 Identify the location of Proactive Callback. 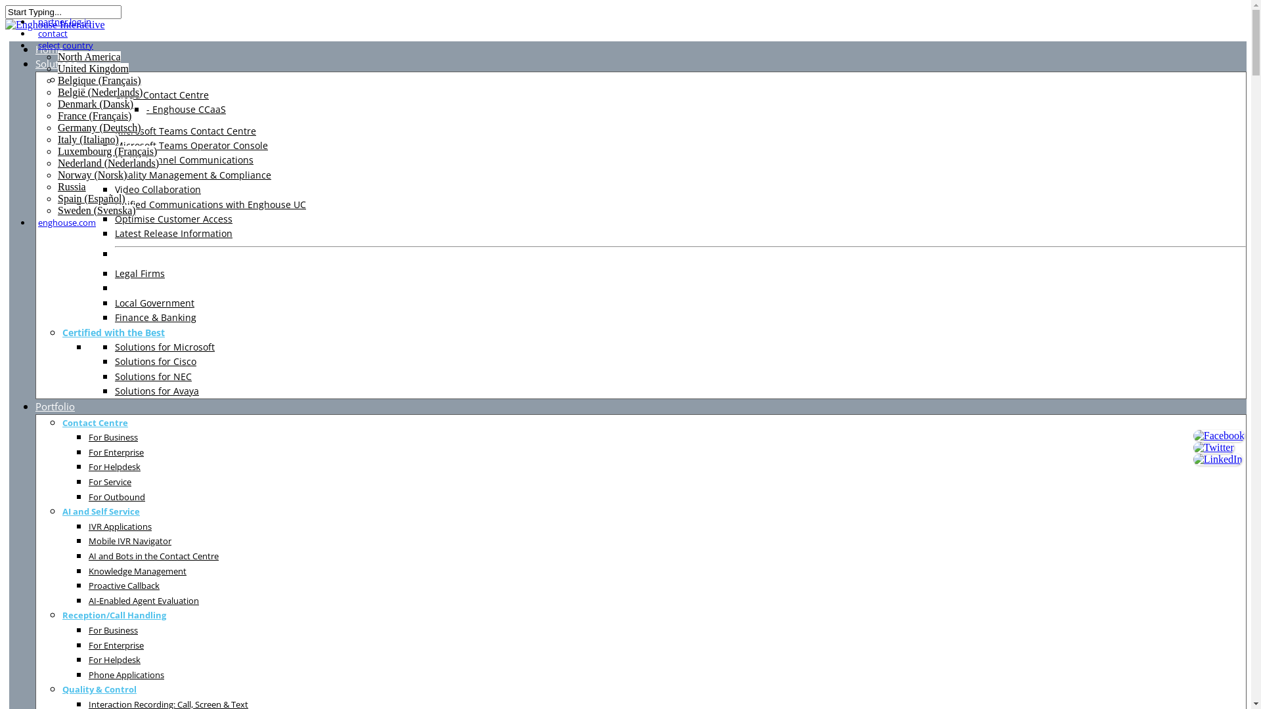
(124, 586).